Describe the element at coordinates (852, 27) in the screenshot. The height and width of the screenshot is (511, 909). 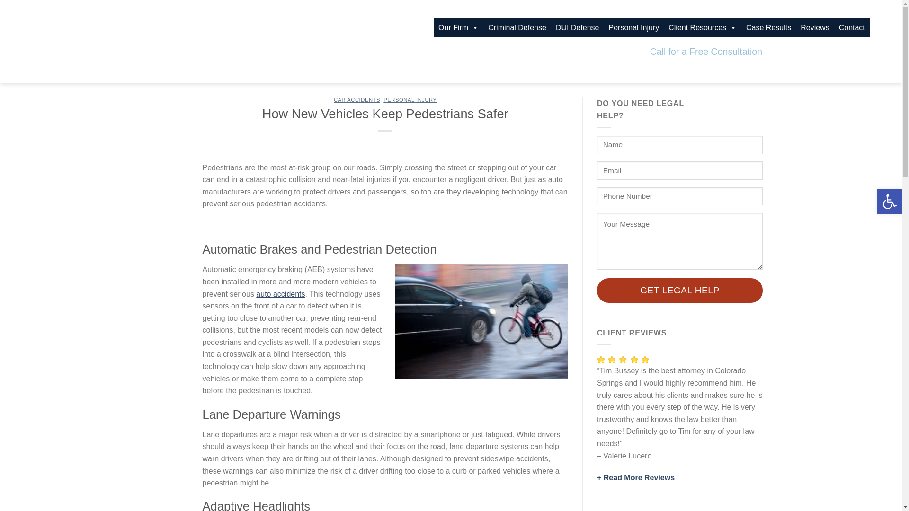
I see `Contact` at that location.